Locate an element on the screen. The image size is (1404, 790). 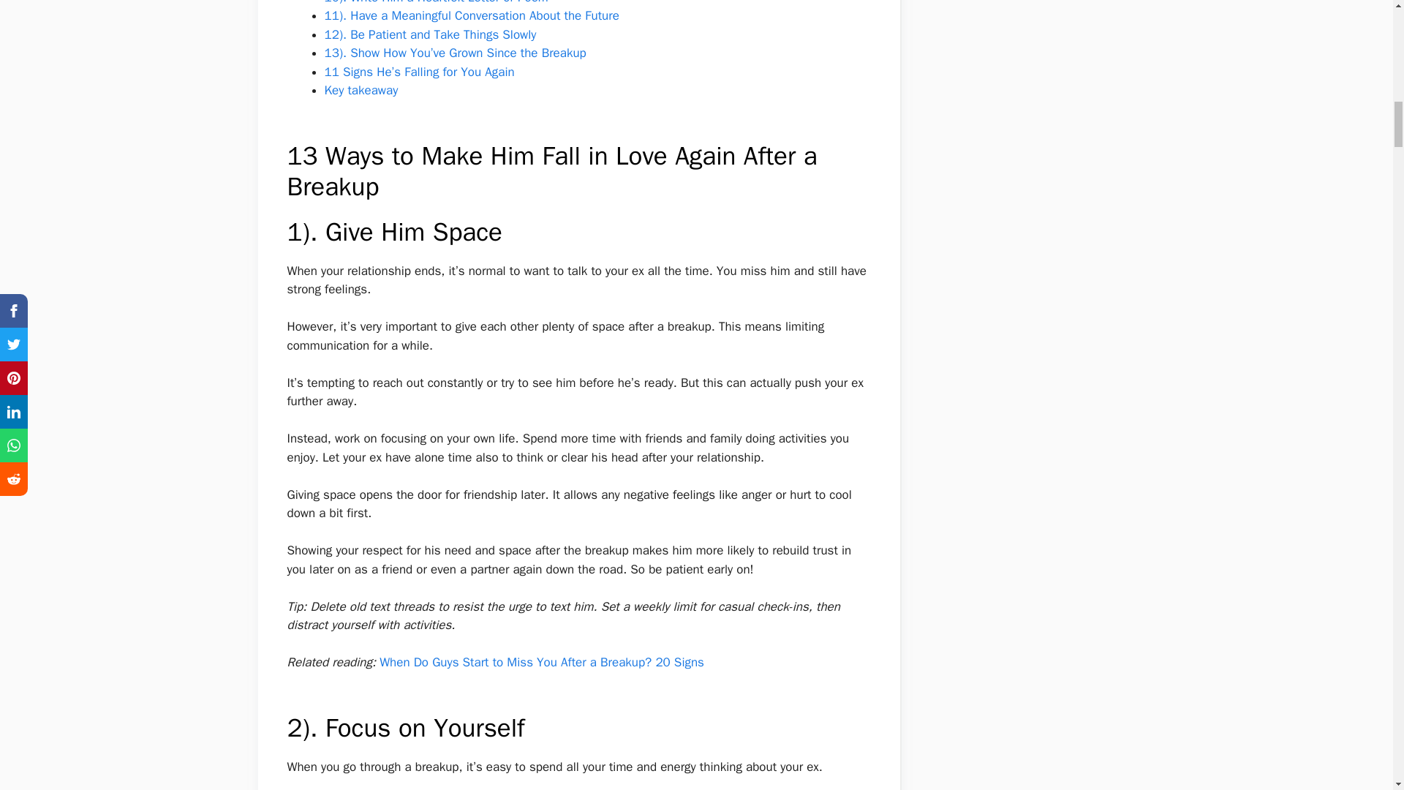
When Do Guys Start to Miss You After a Breakup? 20 Signs is located at coordinates (541, 662).